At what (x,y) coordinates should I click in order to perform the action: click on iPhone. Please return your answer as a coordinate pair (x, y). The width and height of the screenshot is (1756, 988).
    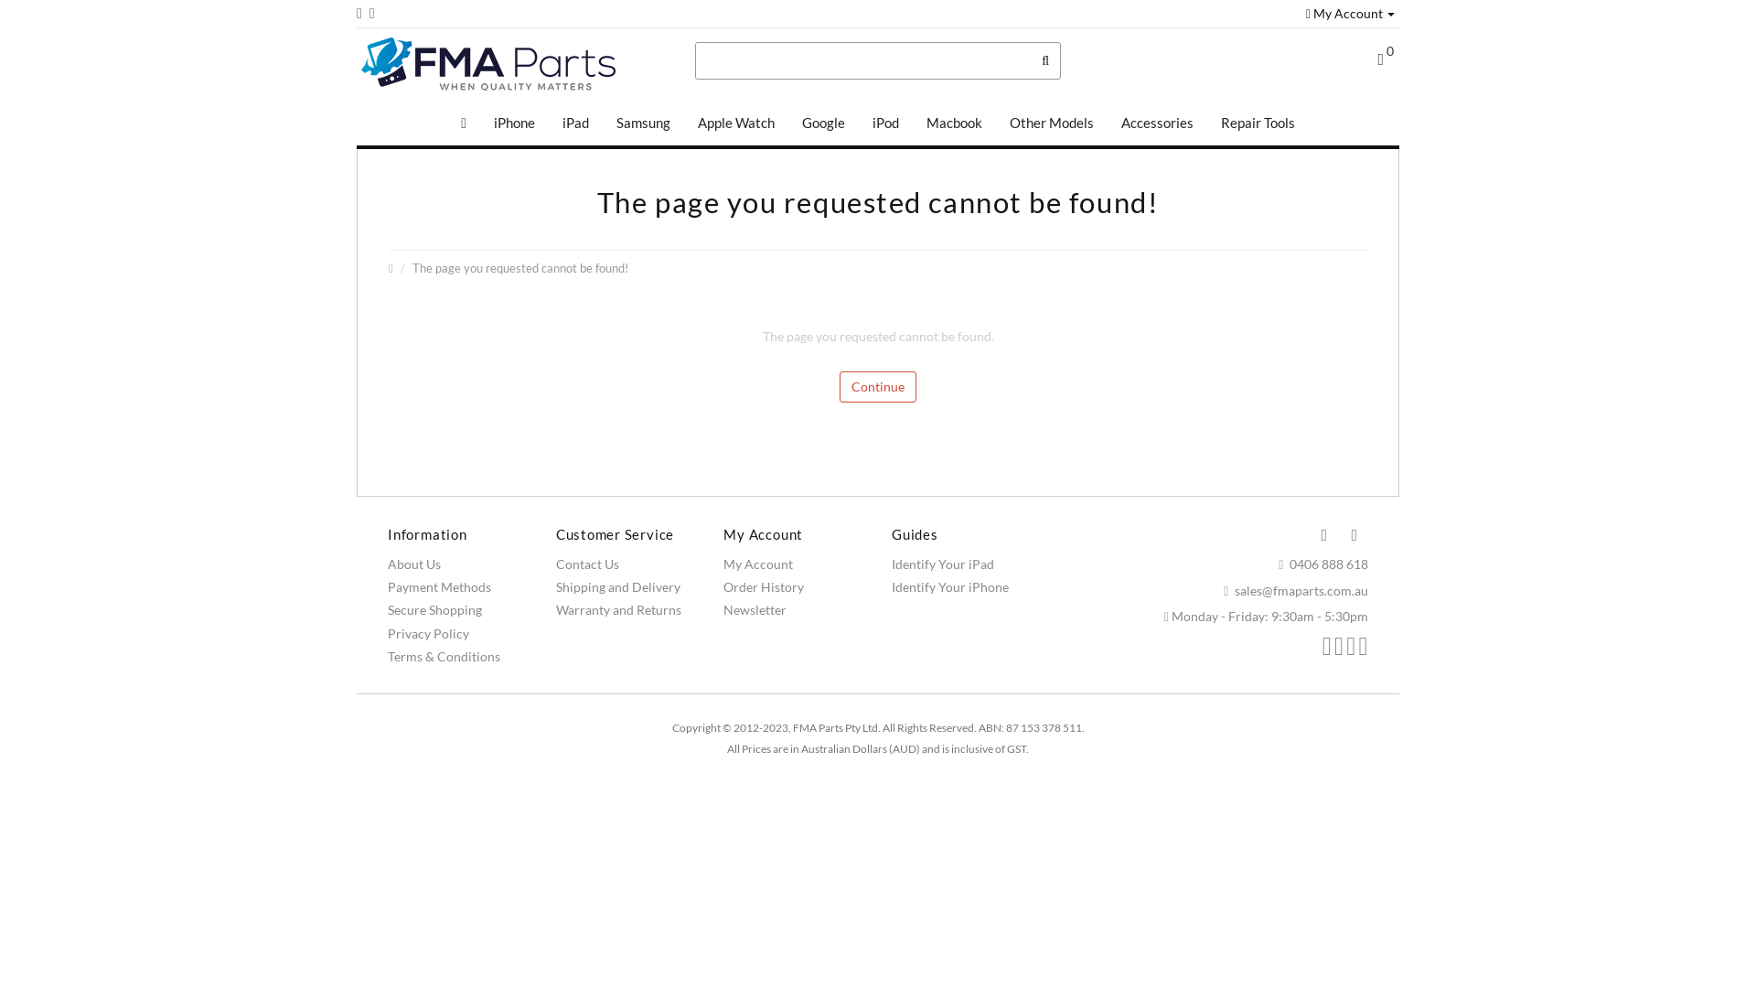
    Looking at the image, I should click on (514, 123).